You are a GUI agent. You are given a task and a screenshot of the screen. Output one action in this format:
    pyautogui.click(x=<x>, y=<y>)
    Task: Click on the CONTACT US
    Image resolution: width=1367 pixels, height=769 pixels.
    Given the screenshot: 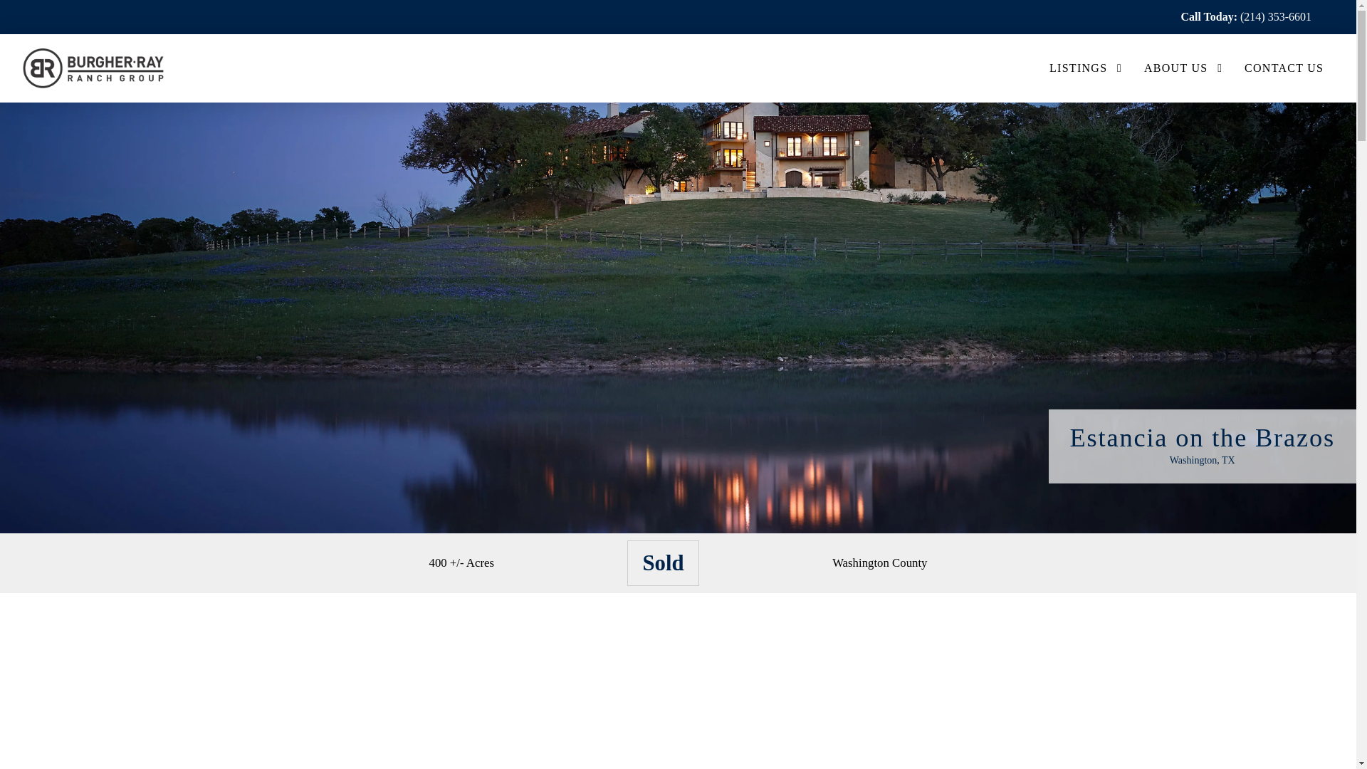 What is the action you would take?
    pyautogui.click(x=1279, y=68)
    